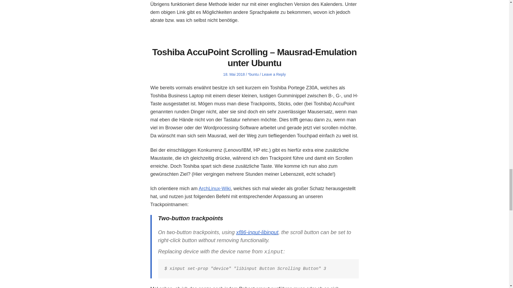 This screenshot has height=288, width=513. I want to click on xf86-input-libinput, so click(257, 232).